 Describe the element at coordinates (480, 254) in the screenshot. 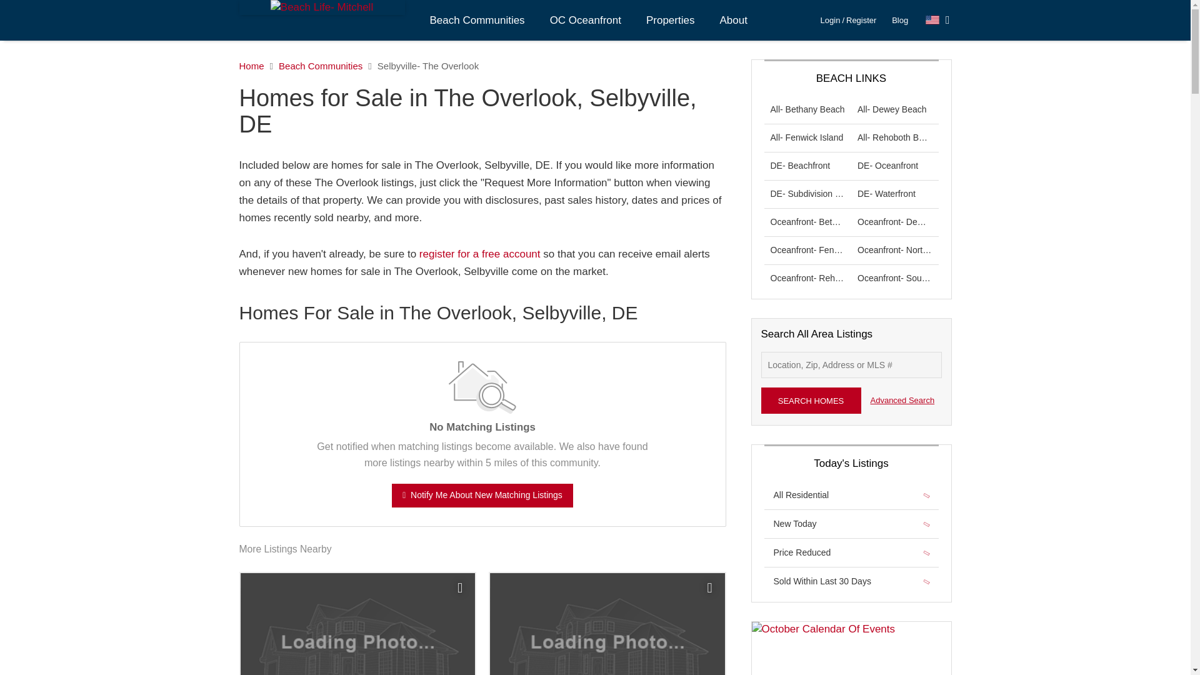

I see `Email Listing Alerts` at that location.